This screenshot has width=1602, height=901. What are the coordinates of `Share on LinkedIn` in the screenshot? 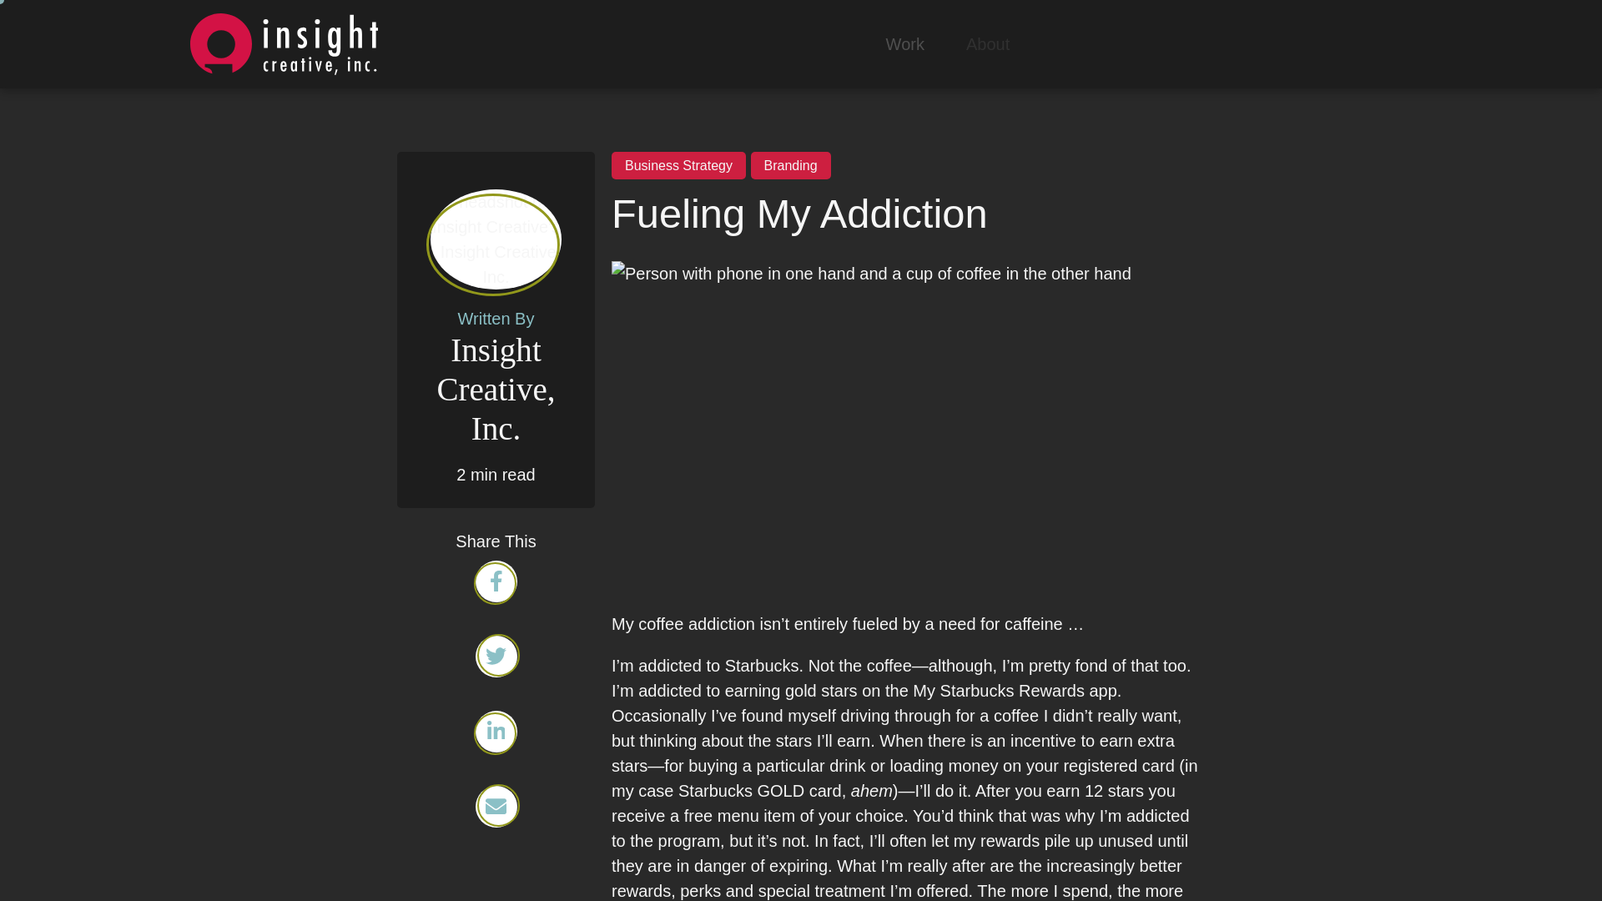 It's located at (496, 731).